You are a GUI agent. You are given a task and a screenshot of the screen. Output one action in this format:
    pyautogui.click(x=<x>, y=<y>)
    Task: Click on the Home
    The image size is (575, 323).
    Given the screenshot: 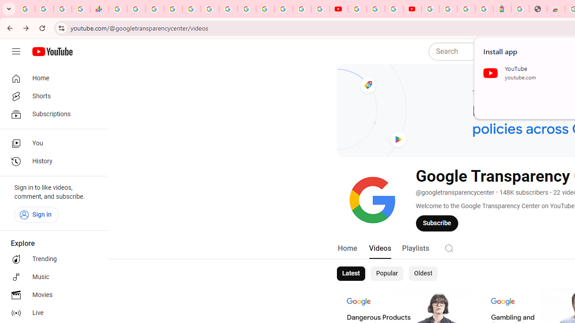 What is the action you would take?
    pyautogui.click(x=347, y=249)
    